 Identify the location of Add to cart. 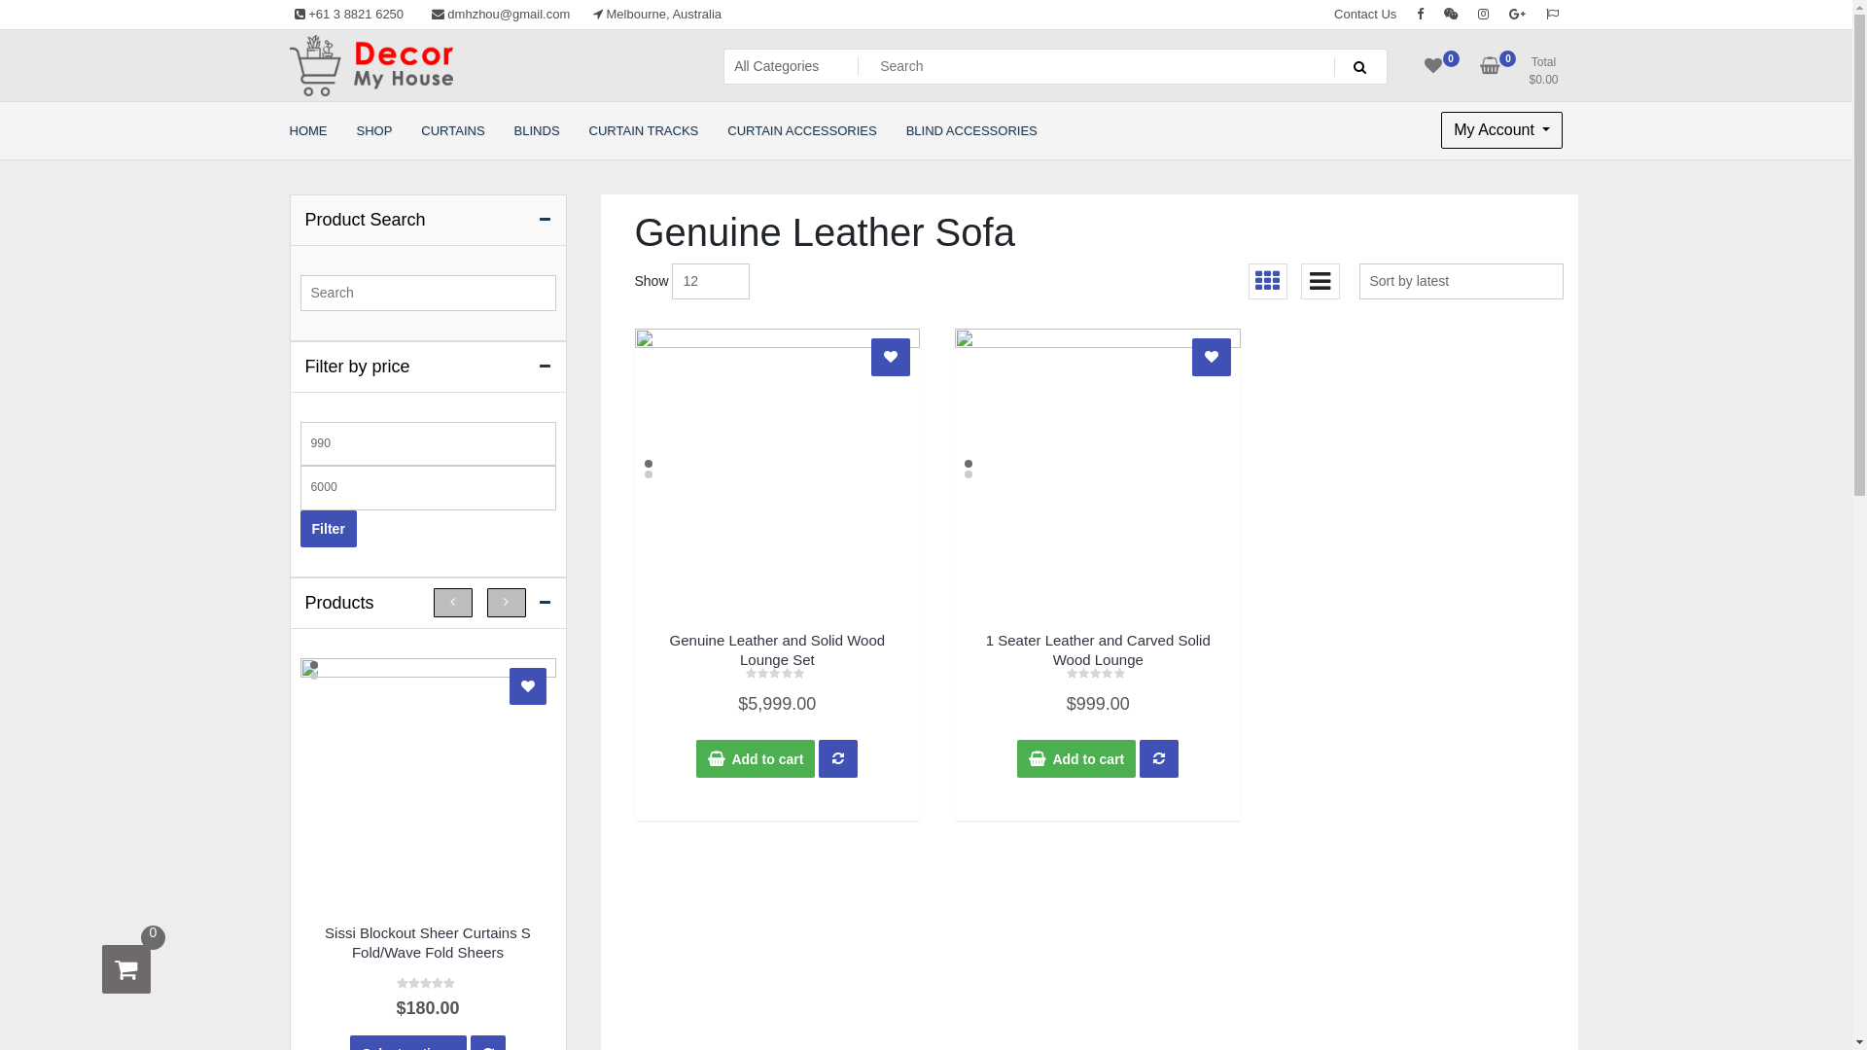
(1076, 758).